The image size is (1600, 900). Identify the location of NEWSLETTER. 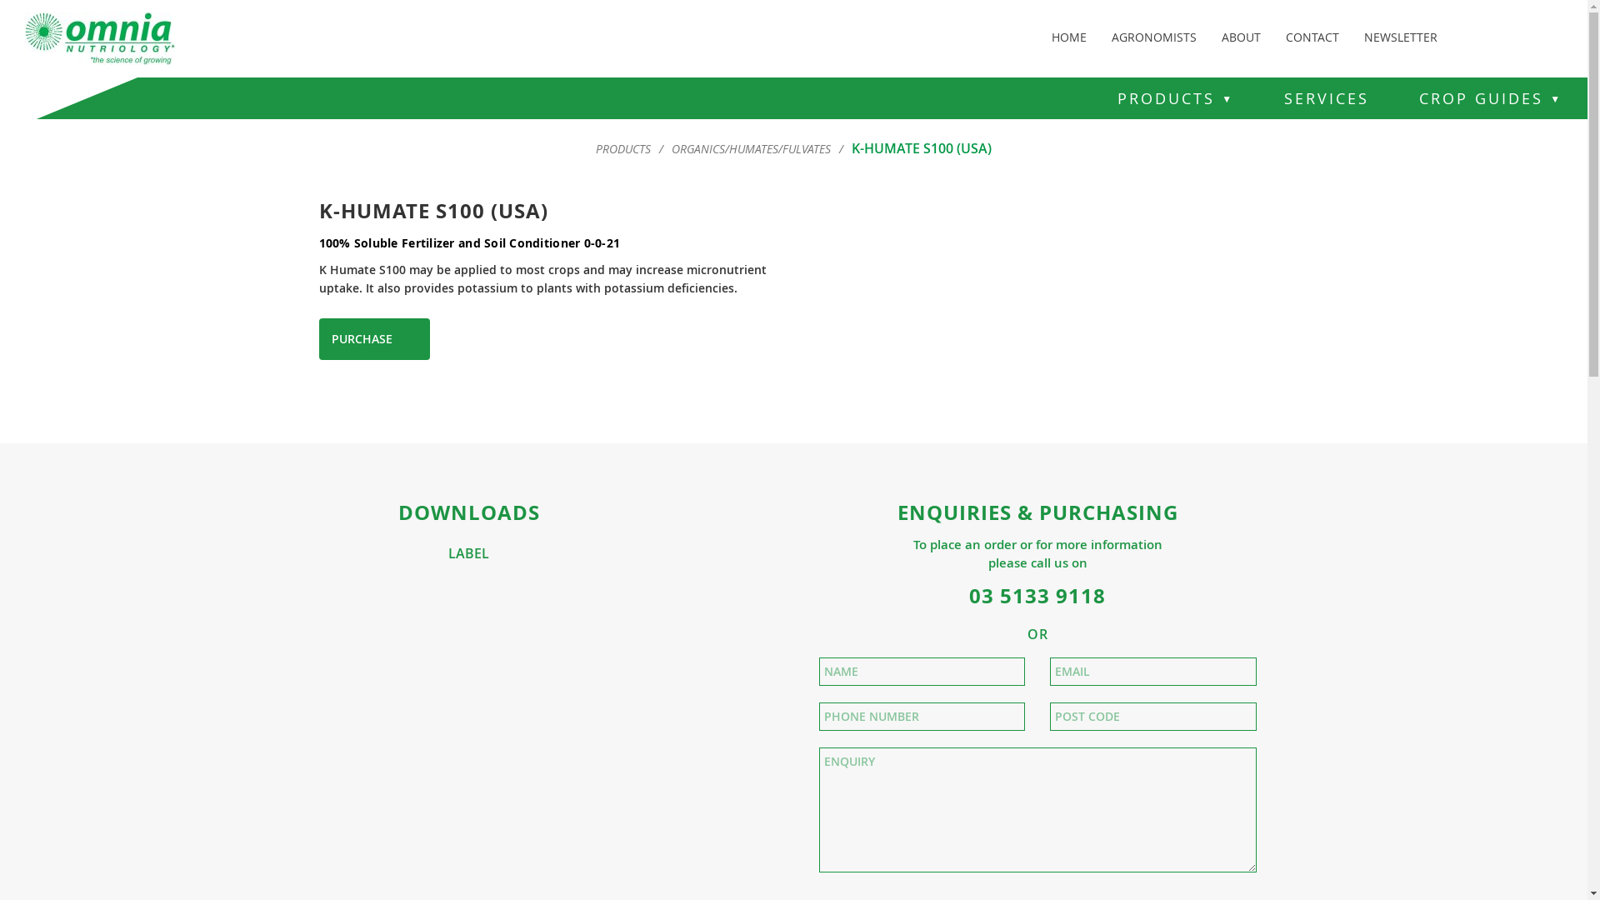
(1401, 33).